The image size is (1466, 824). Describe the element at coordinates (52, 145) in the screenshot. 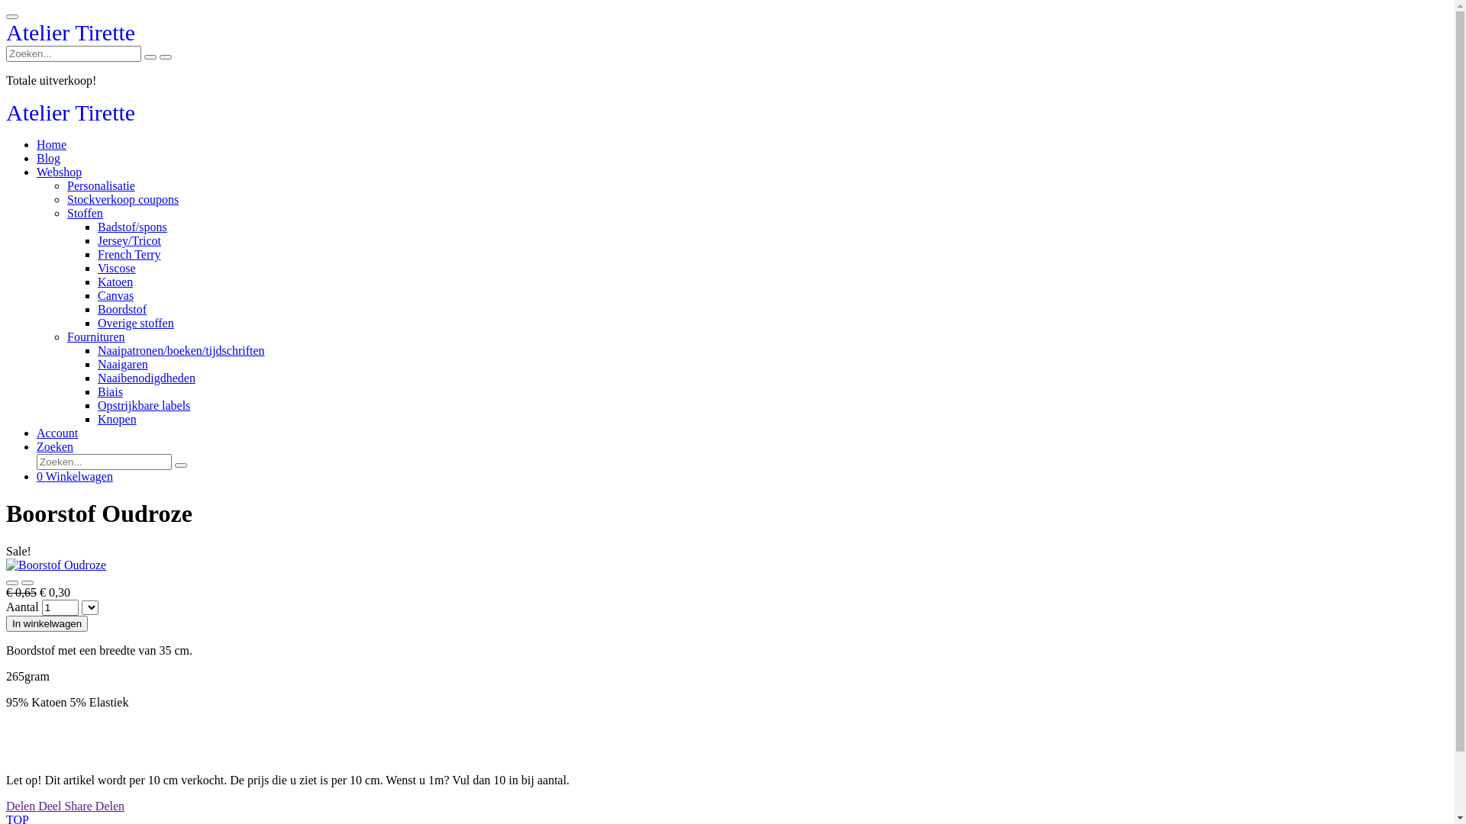

I see `Home` at that location.